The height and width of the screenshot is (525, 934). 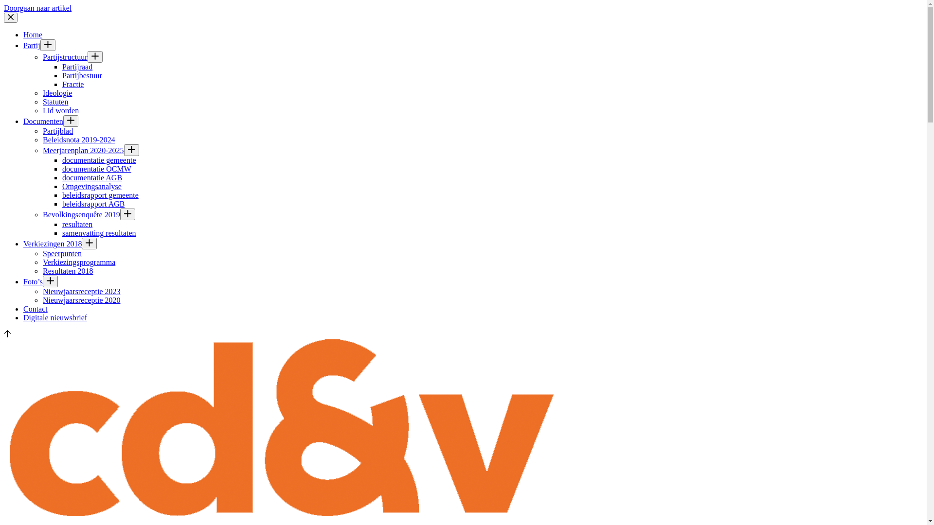 What do you see at coordinates (33, 35) in the screenshot?
I see `Home` at bounding box center [33, 35].